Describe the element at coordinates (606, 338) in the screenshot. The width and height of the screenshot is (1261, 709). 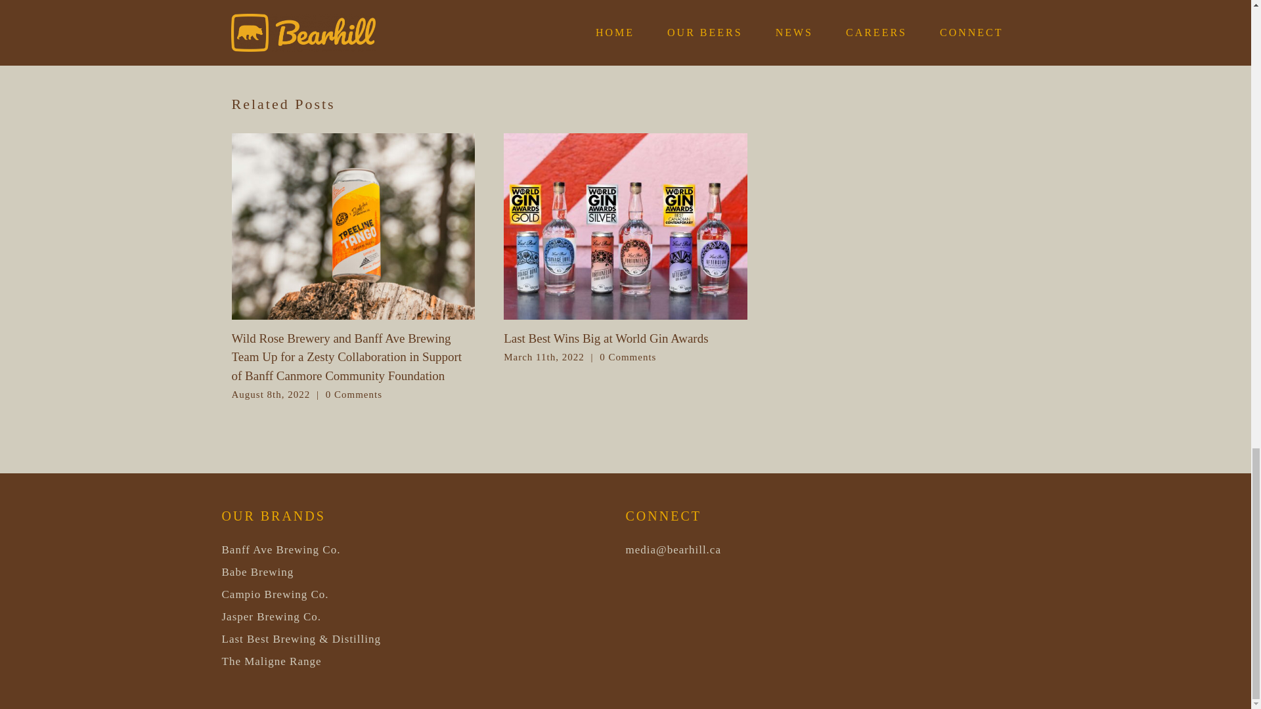
I see `Last Best Wins Big at World Gin Awards` at that location.